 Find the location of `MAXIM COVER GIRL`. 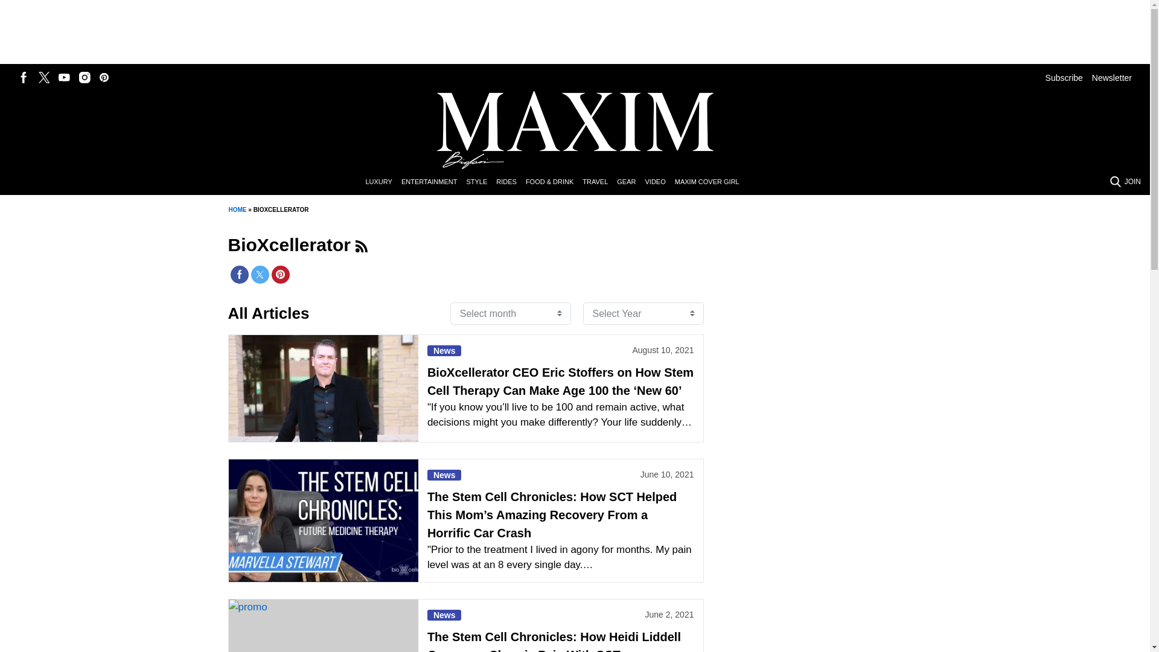

MAXIM COVER GIRL is located at coordinates (711, 182).